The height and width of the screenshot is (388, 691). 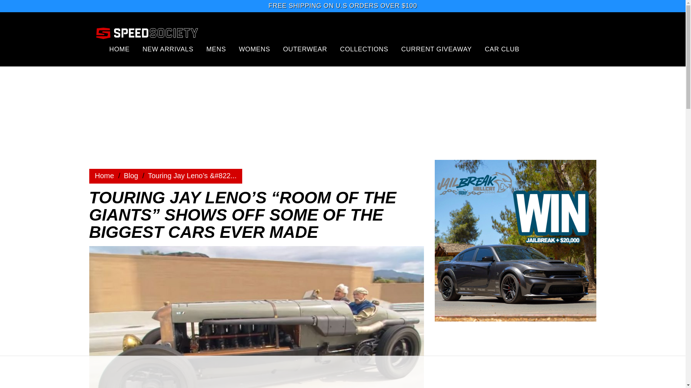 What do you see at coordinates (168, 49) in the screenshot?
I see `NEW ARRIVALS` at bounding box center [168, 49].